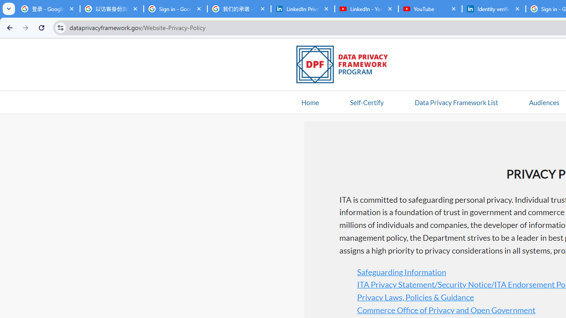 The height and width of the screenshot is (318, 566). I want to click on LinkedIn - YouTube, so click(366, 9).